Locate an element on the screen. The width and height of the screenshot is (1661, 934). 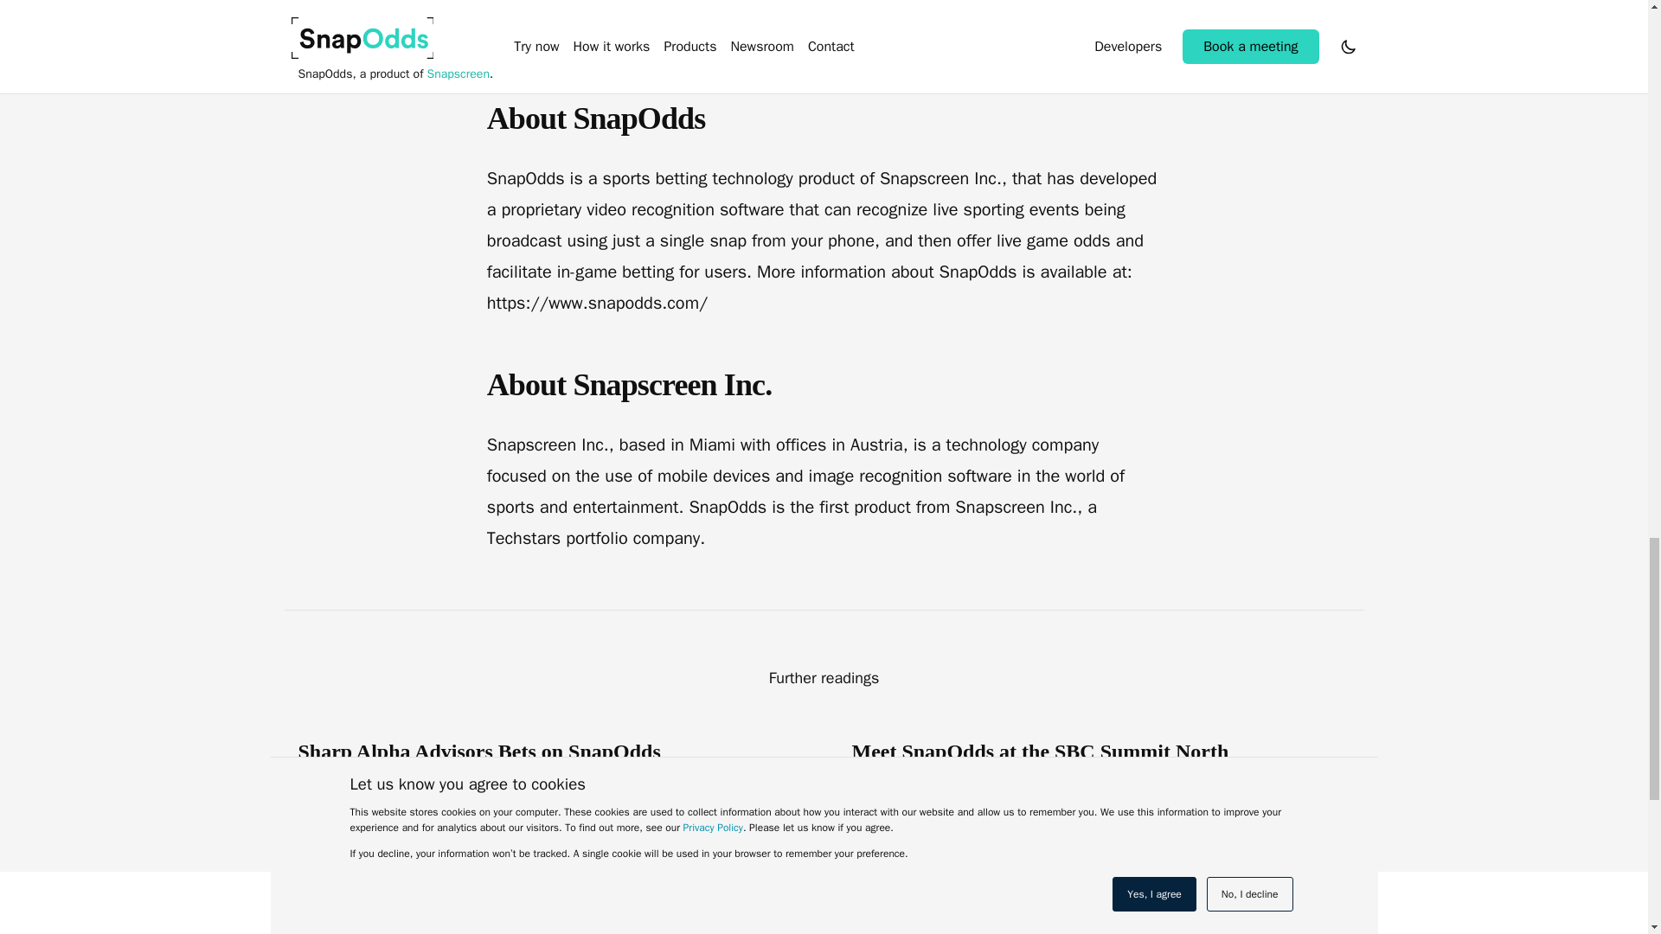
Meet SnapOdds at the SBC Summit North America is located at coordinates (1057, 764).